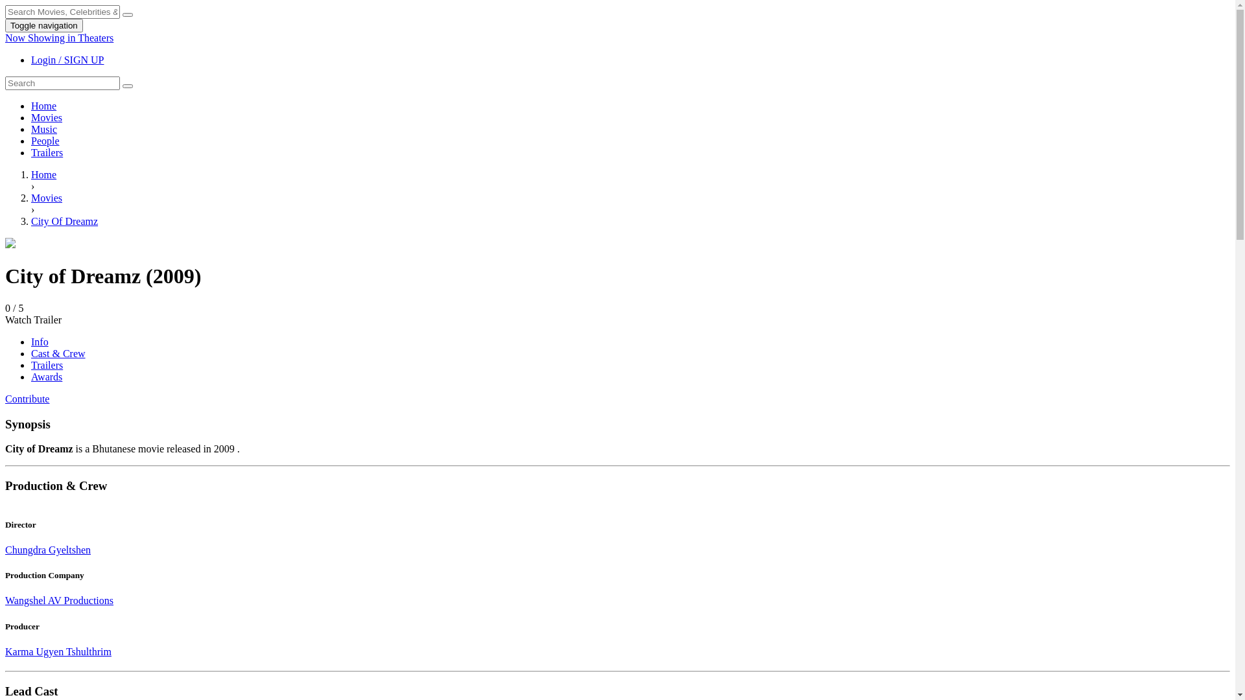 The height and width of the screenshot is (700, 1245). I want to click on Login / SIGN UP, so click(67, 60).